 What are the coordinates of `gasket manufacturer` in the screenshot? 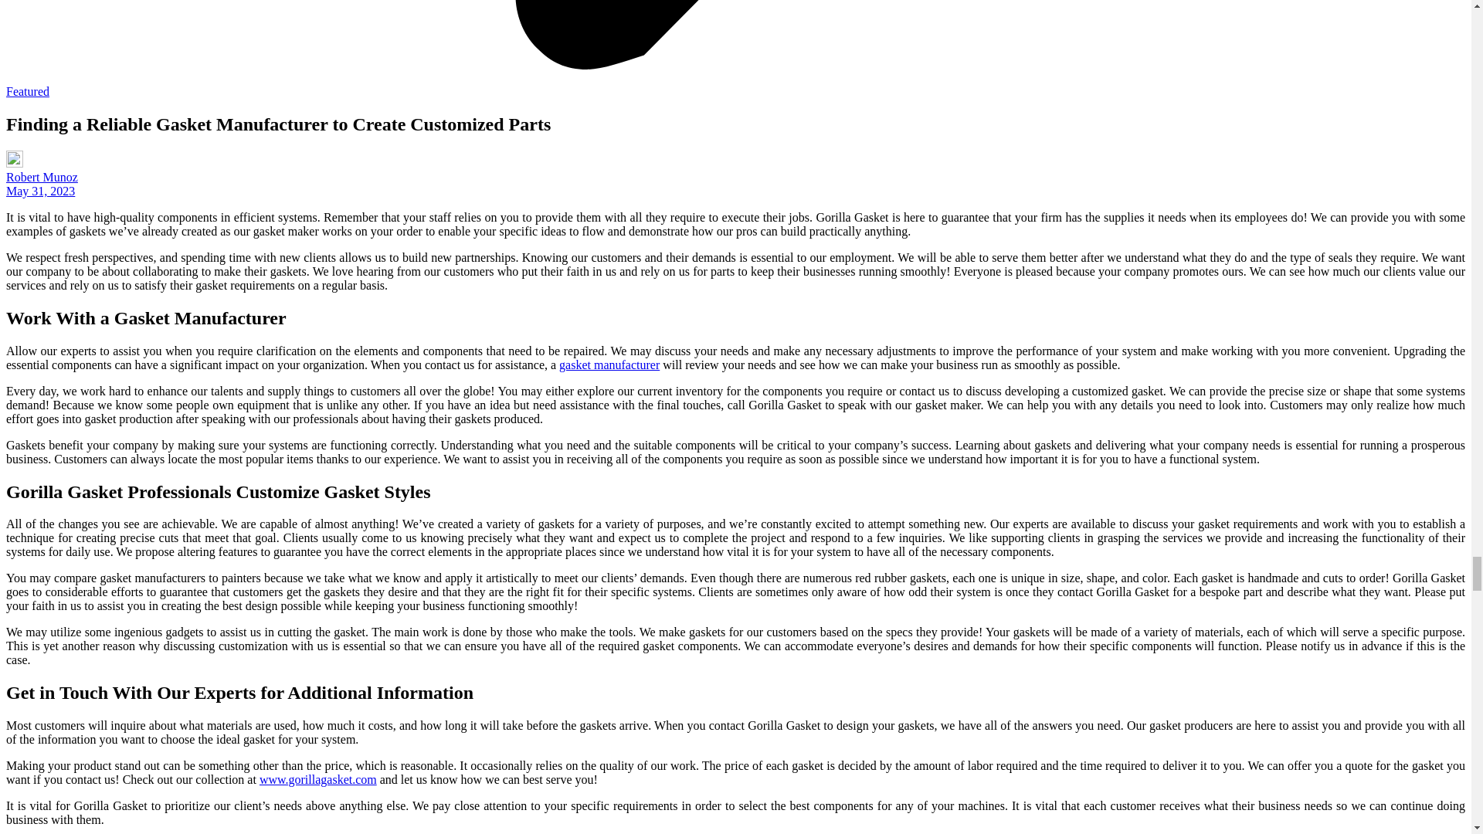 It's located at (609, 364).